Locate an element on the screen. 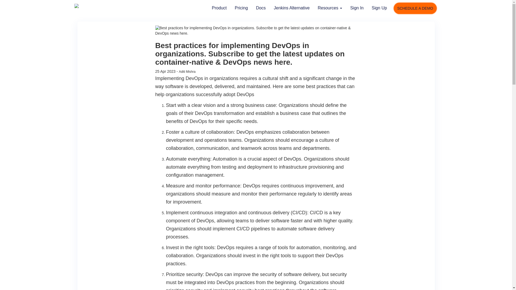  SCHEDULE A DEMO is located at coordinates (415, 8).